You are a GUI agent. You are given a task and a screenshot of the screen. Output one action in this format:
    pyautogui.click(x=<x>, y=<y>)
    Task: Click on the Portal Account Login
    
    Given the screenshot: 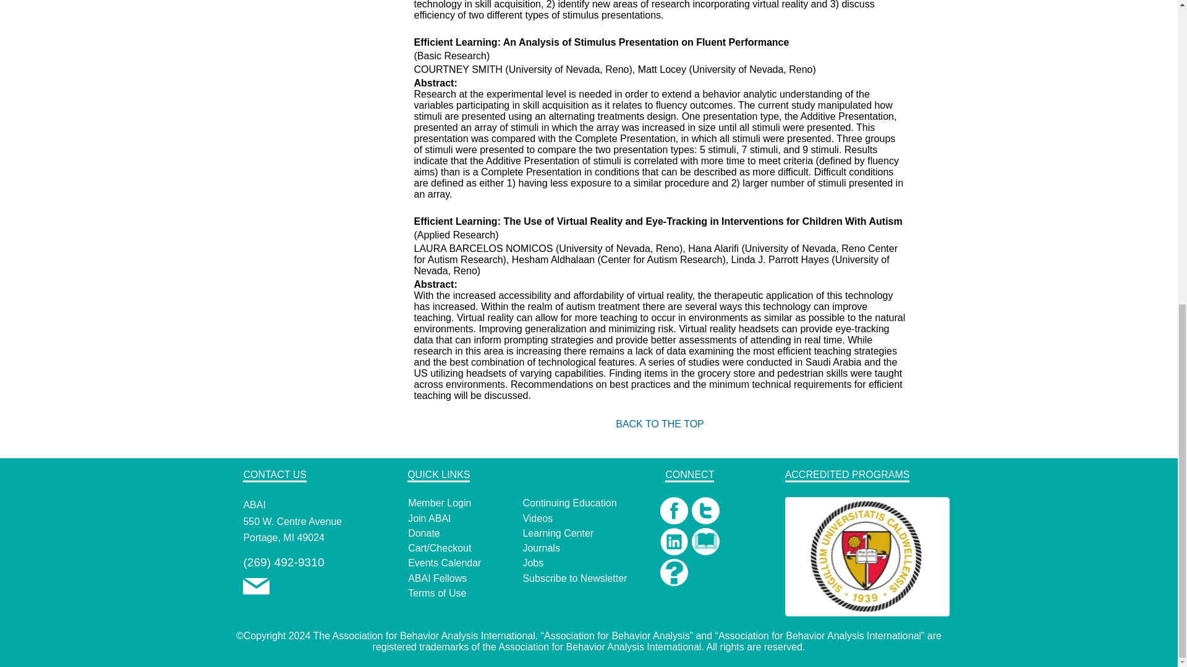 What is the action you would take?
    pyautogui.click(x=440, y=503)
    